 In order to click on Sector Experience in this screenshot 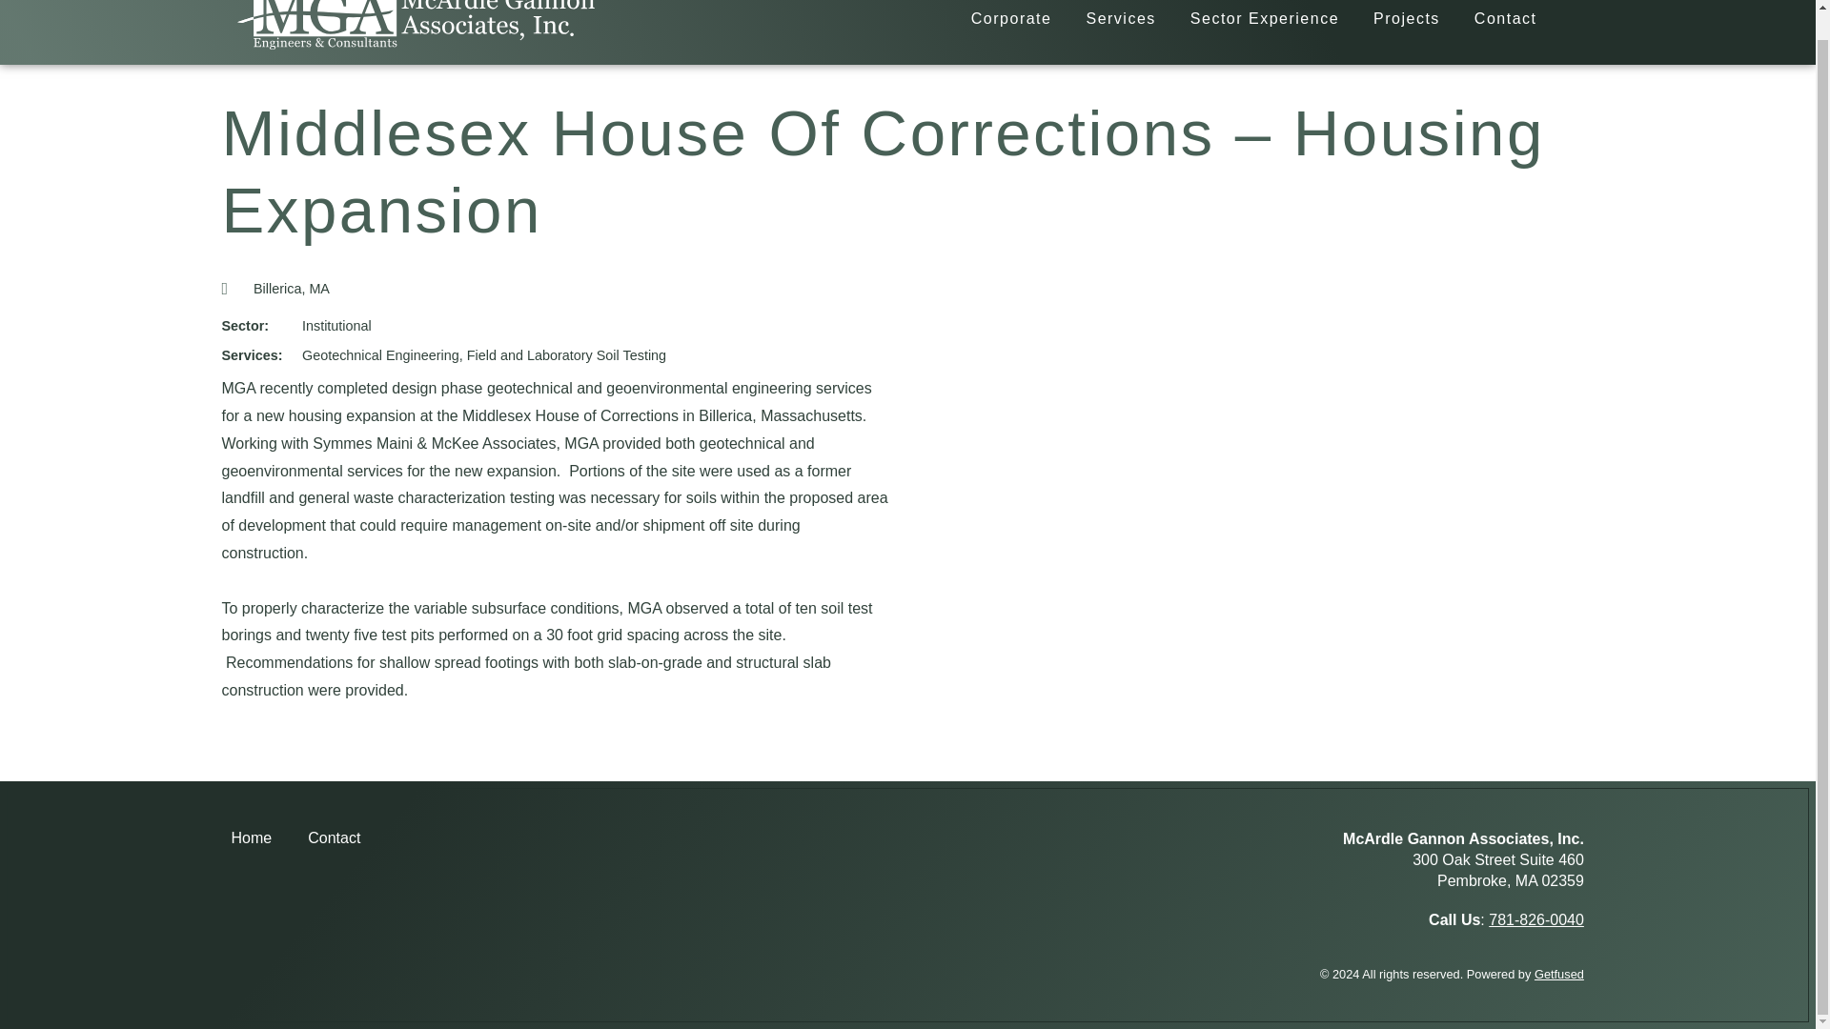, I will do `click(1264, 19)`.